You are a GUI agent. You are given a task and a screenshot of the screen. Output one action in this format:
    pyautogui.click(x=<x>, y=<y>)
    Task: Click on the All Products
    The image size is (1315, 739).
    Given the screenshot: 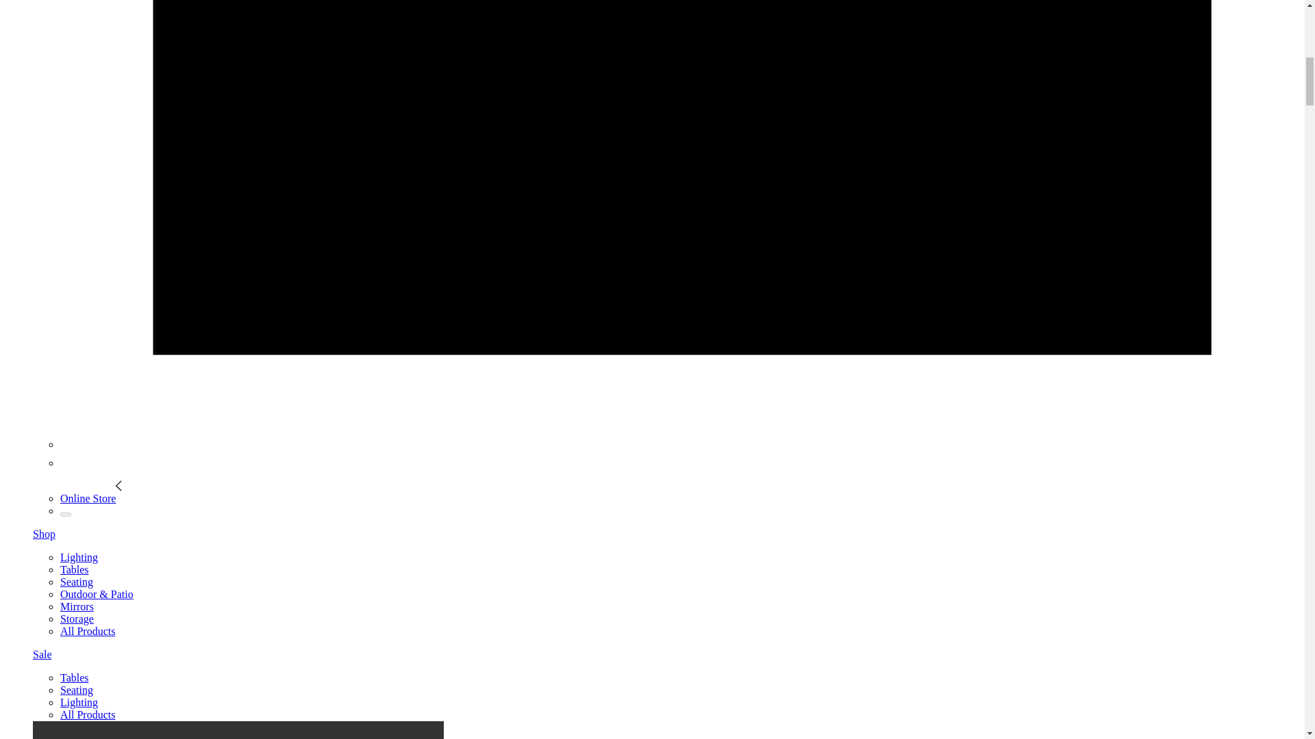 What is the action you would take?
    pyautogui.click(x=88, y=714)
    